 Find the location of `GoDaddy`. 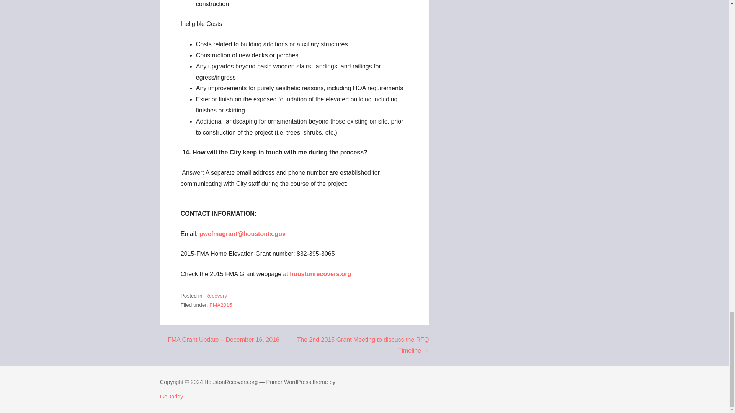

GoDaddy is located at coordinates (171, 397).